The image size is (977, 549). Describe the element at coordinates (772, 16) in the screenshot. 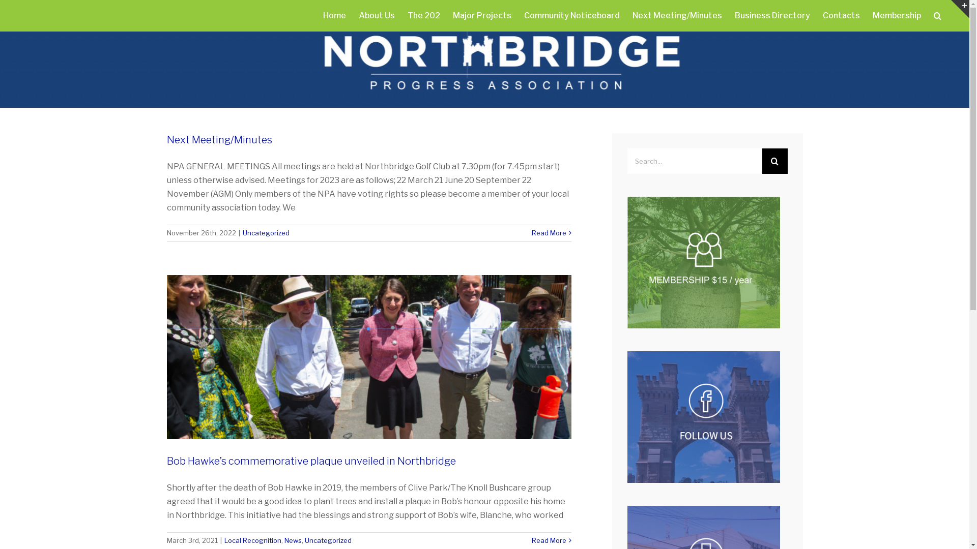

I see `Business Directory` at that location.